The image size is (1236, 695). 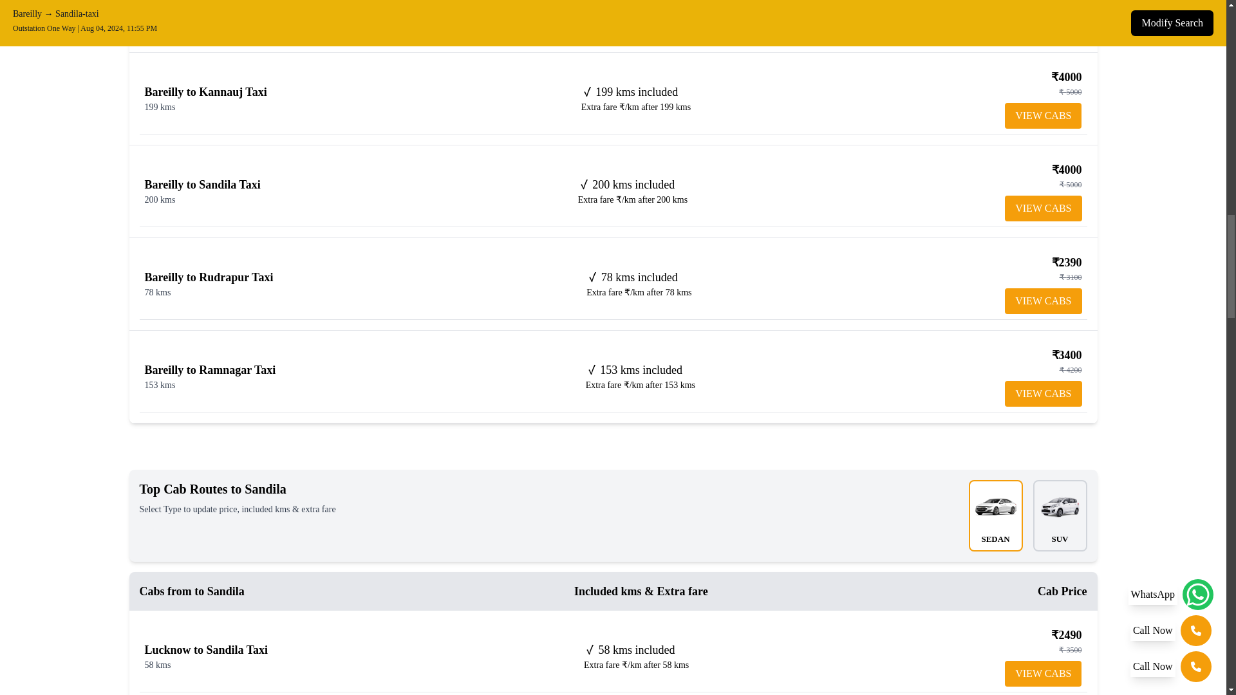 I want to click on Bareilly to Munsiyari Taxi, so click(x=209, y=3).